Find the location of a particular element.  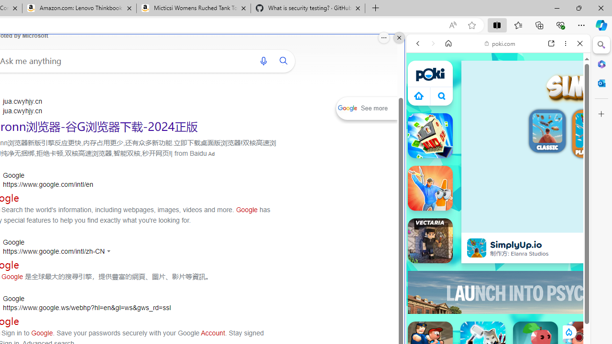

Poki - Free Online Games - Play Now! is located at coordinates (494, 148).